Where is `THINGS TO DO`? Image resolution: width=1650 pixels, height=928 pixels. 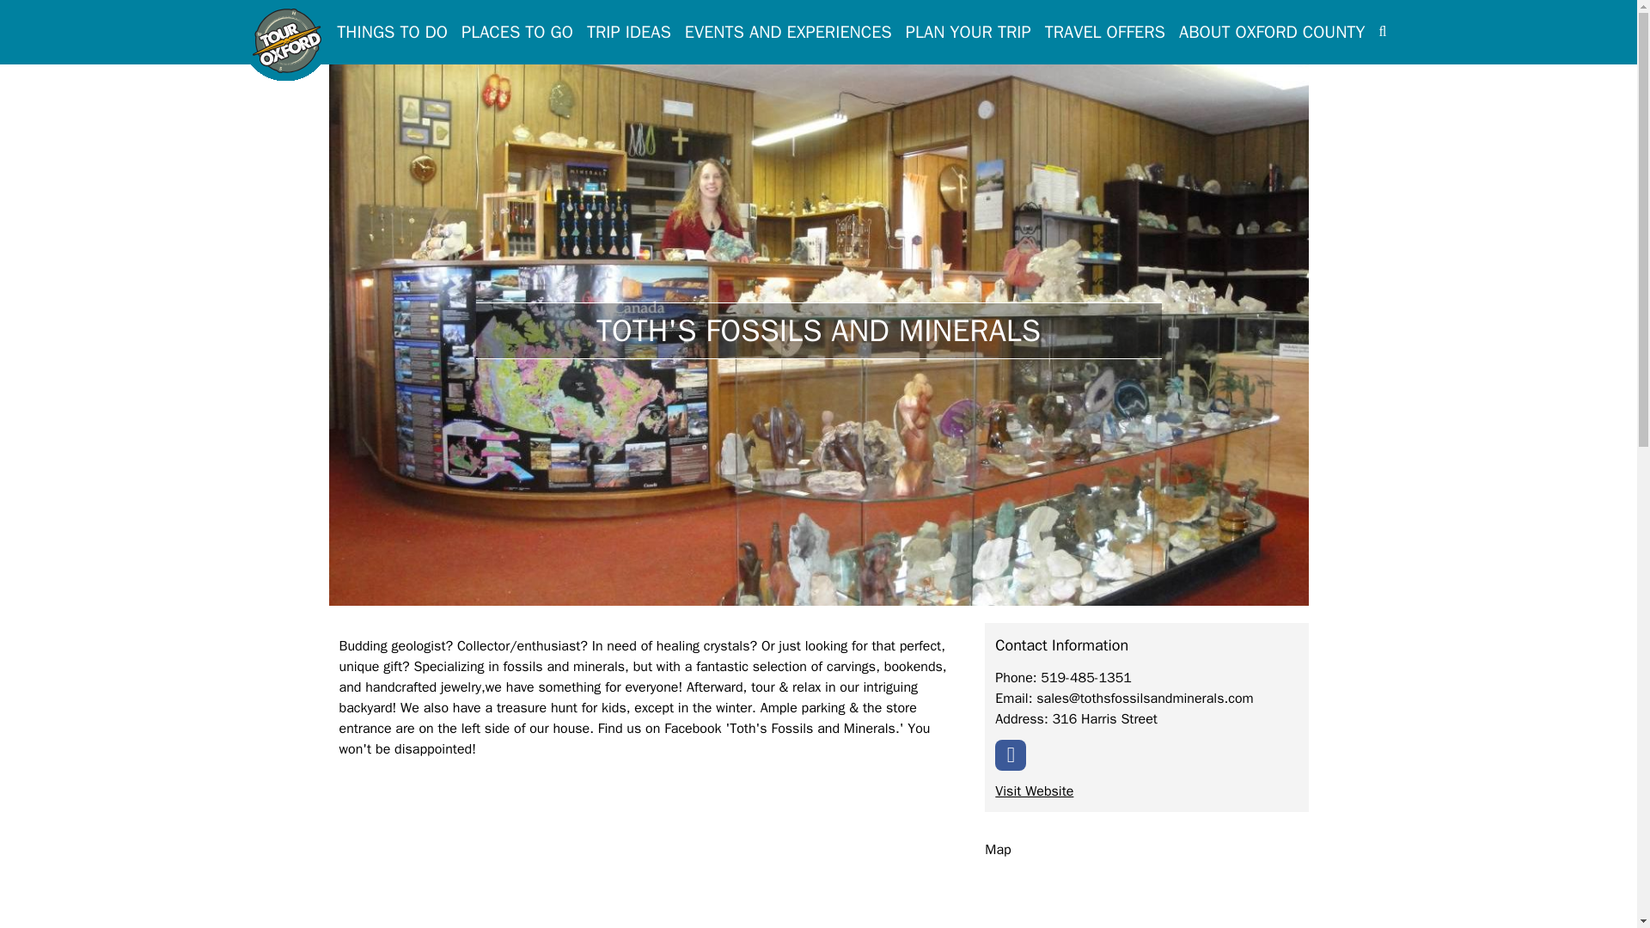
THINGS TO DO is located at coordinates (392, 32).